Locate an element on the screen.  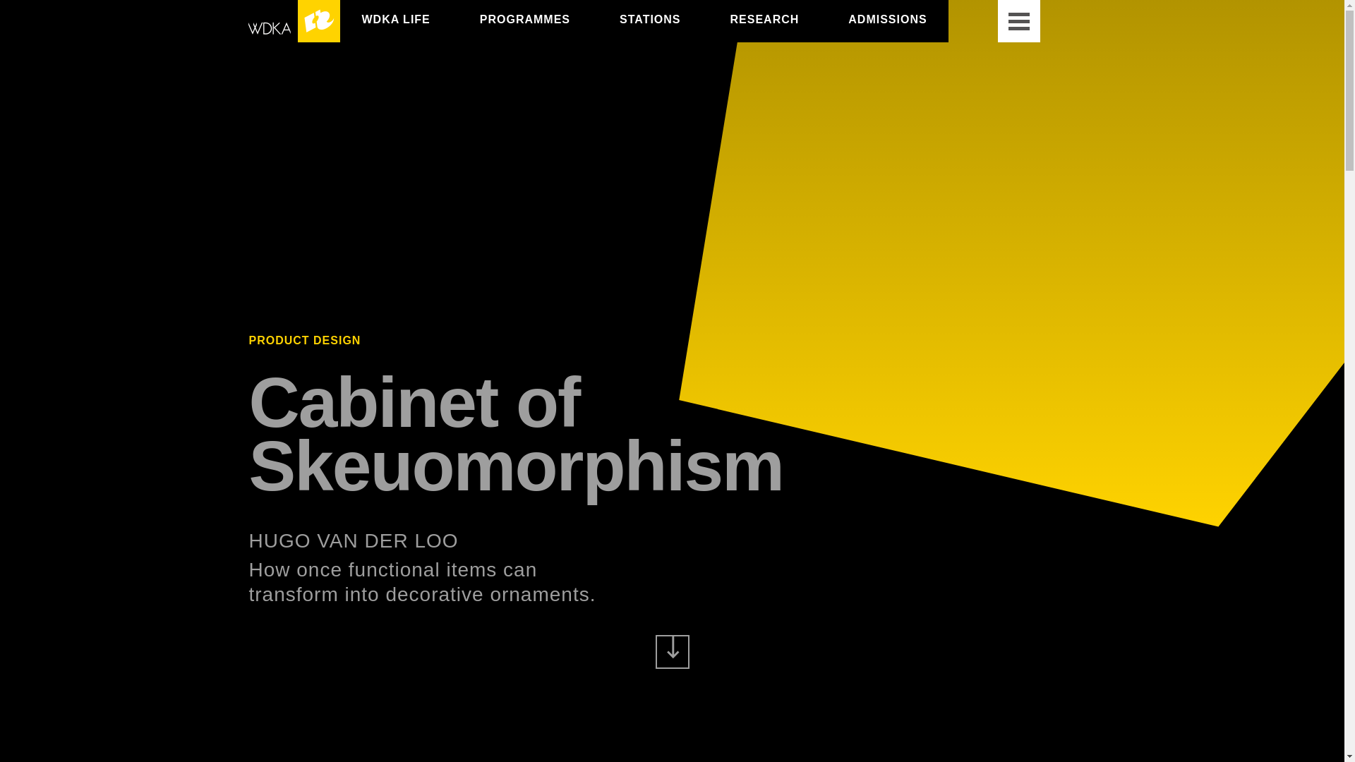
Programmes is located at coordinates (525, 19).